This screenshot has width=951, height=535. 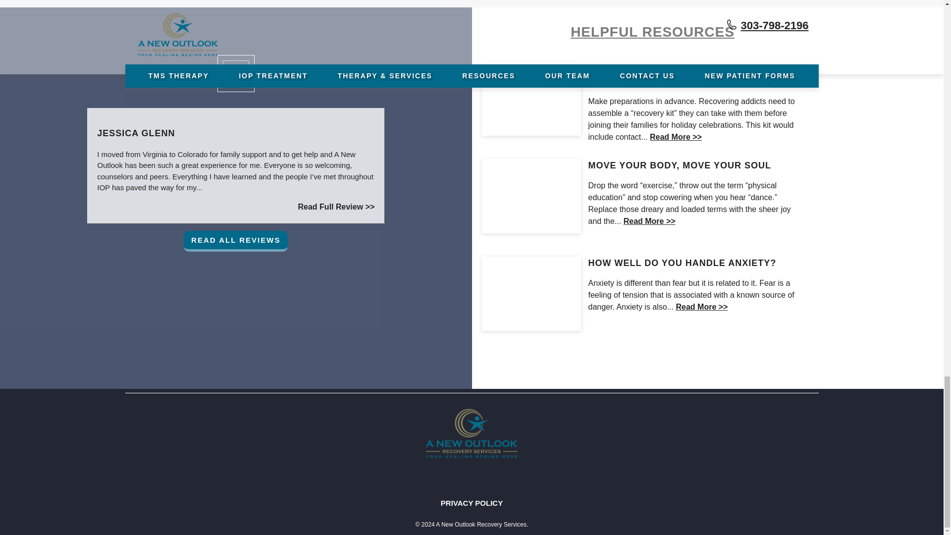 What do you see at coordinates (236, 241) in the screenshot?
I see `READ ALL REVIEWS` at bounding box center [236, 241].